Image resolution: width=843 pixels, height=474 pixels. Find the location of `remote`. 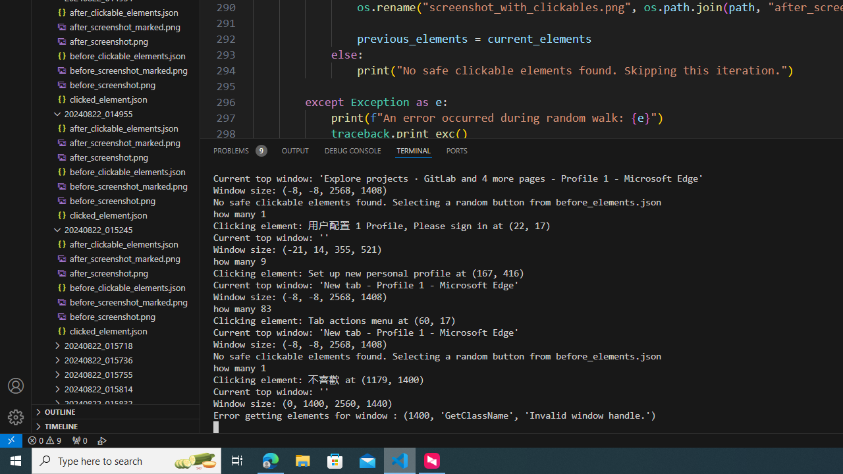

remote is located at coordinates (11, 440).